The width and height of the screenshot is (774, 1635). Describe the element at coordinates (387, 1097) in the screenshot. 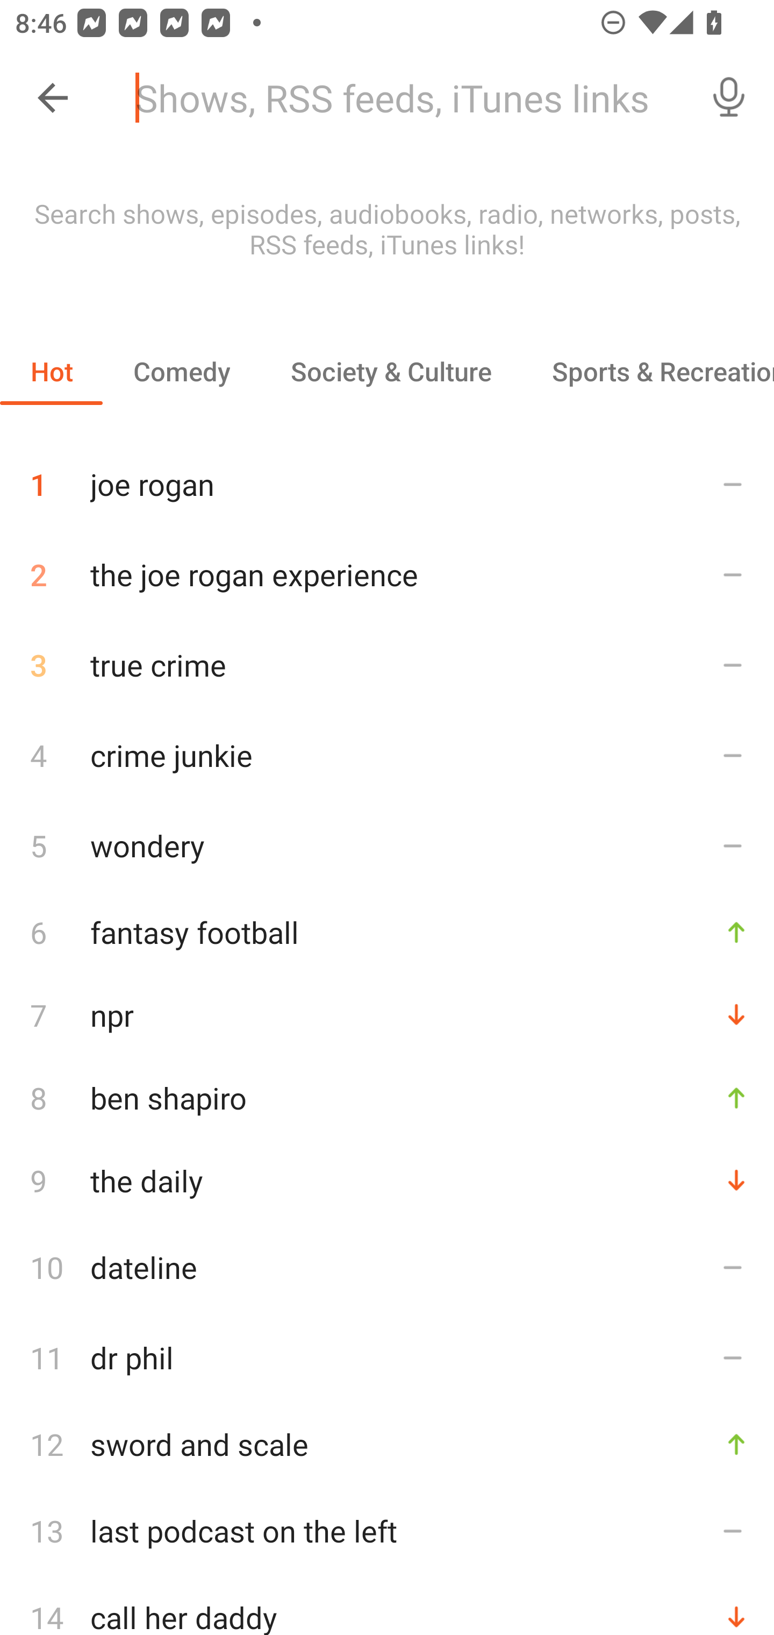

I see `8 ben shapiro` at that location.